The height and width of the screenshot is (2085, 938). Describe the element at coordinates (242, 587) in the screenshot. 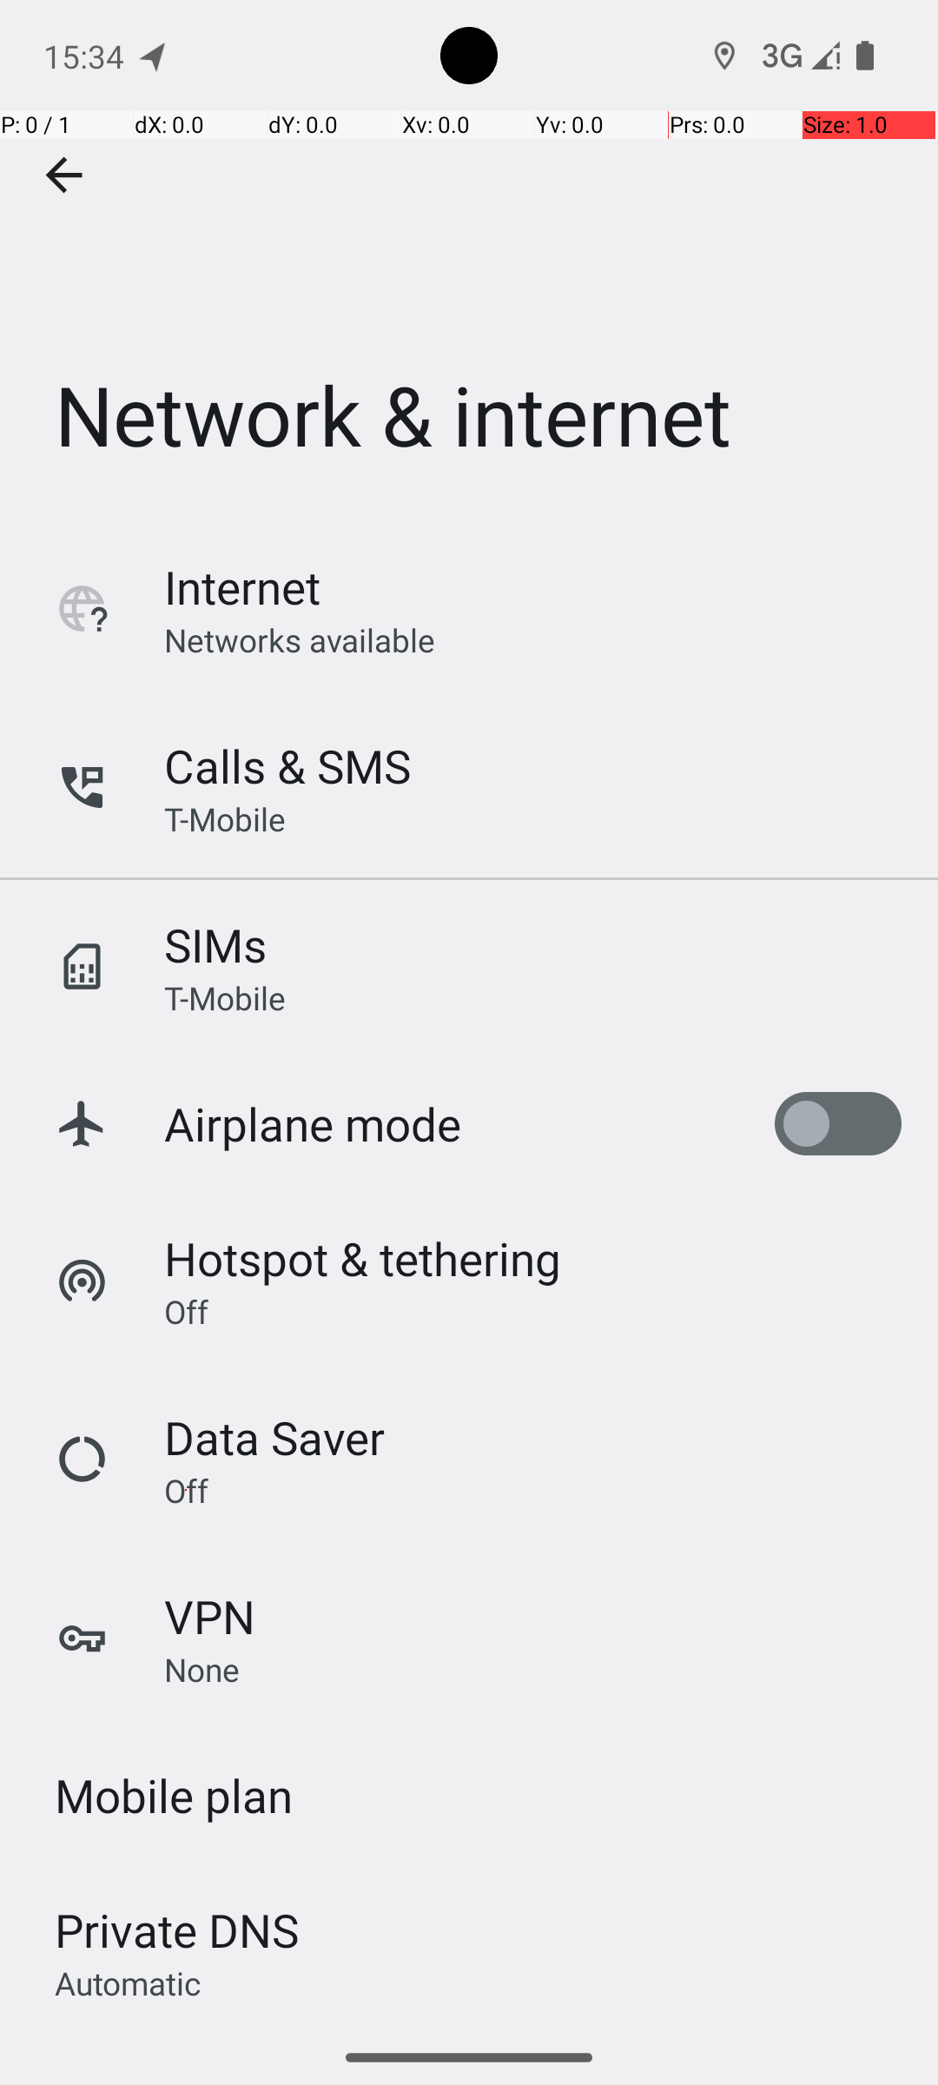

I see `Internet` at that location.